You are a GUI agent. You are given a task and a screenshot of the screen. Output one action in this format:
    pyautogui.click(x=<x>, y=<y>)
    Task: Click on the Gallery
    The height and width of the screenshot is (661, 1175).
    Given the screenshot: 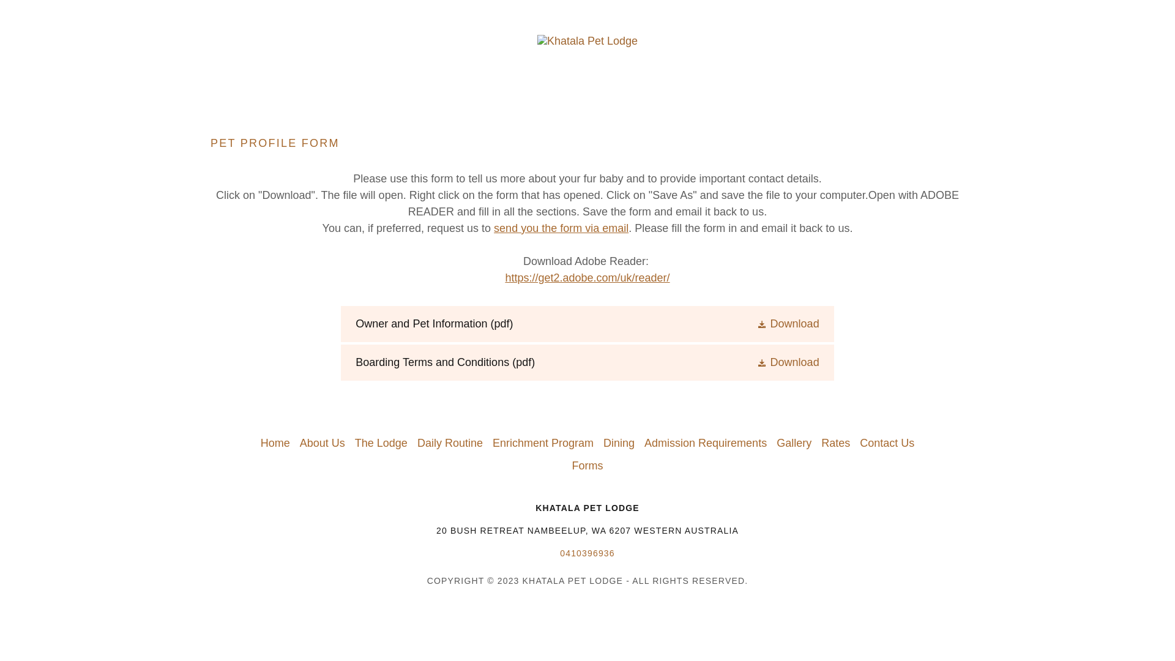 What is the action you would take?
    pyautogui.click(x=794, y=443)
    